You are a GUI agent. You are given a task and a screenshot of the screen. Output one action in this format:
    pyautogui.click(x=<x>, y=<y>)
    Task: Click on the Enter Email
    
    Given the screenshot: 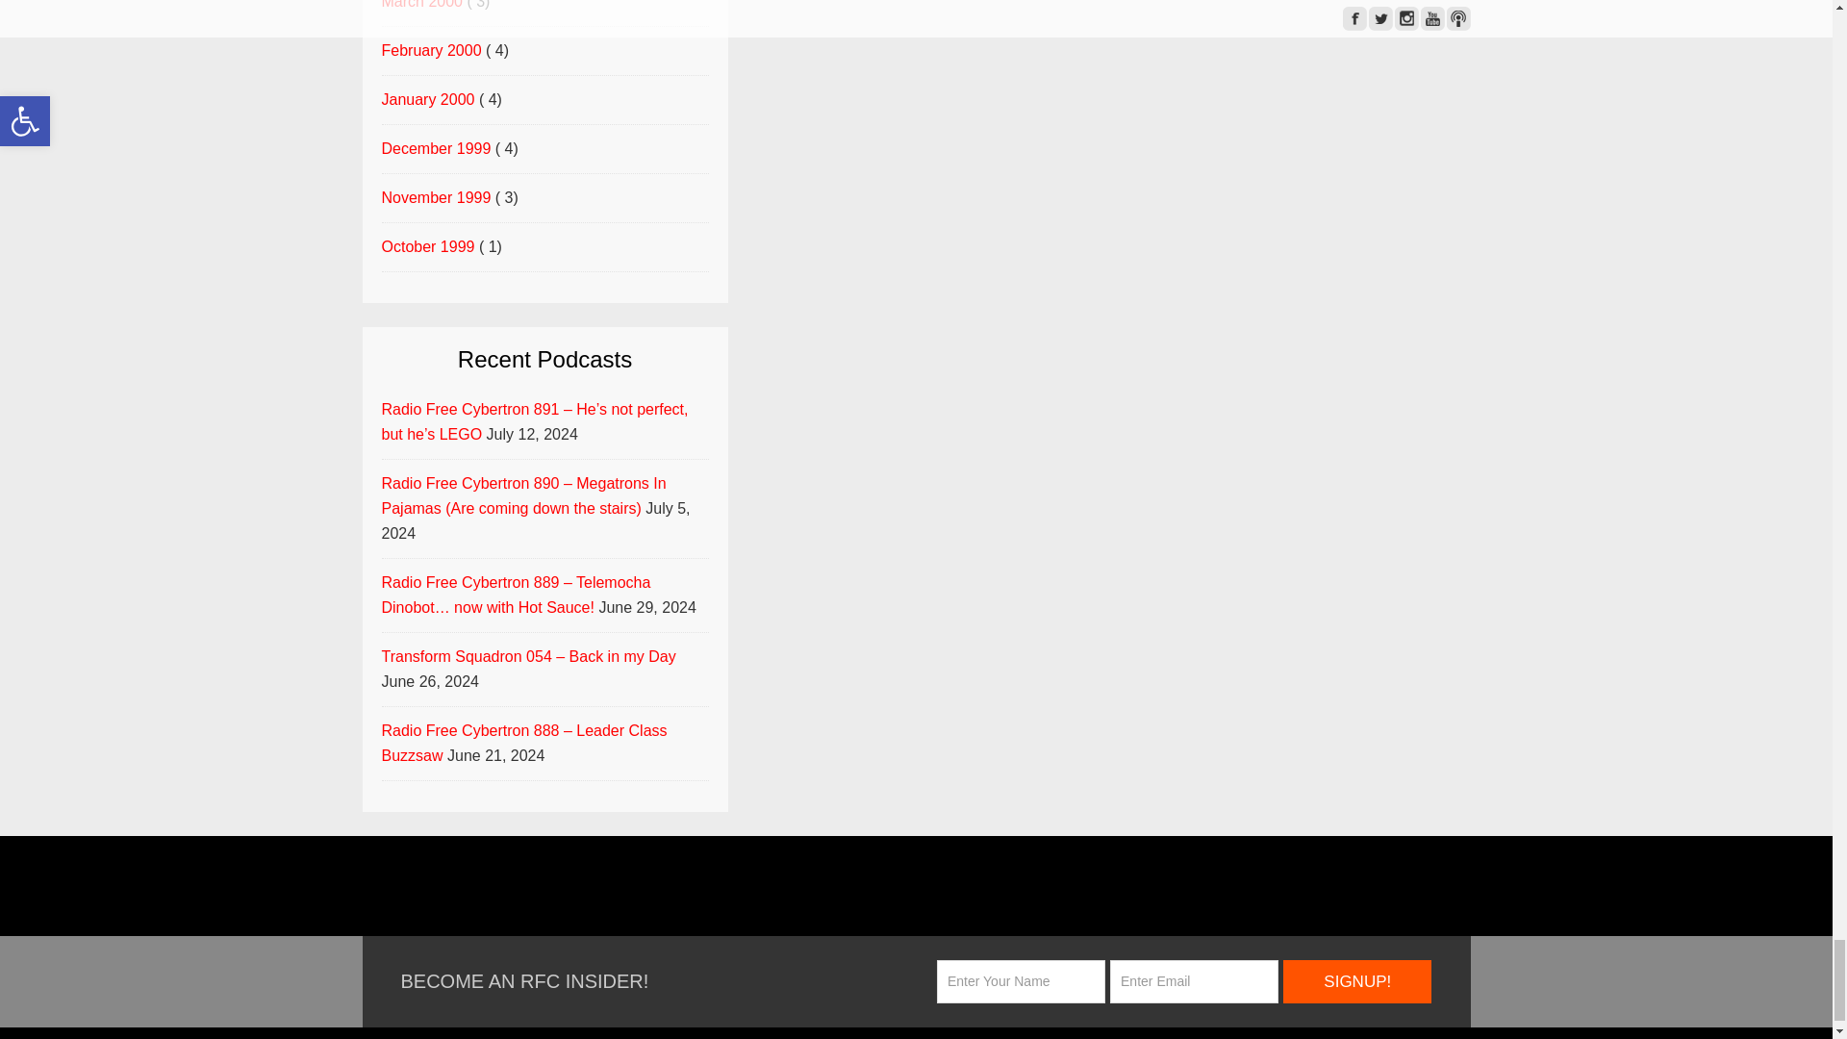 What is the action you would take?
    pyautogui.click(x=1193, y=981)
    